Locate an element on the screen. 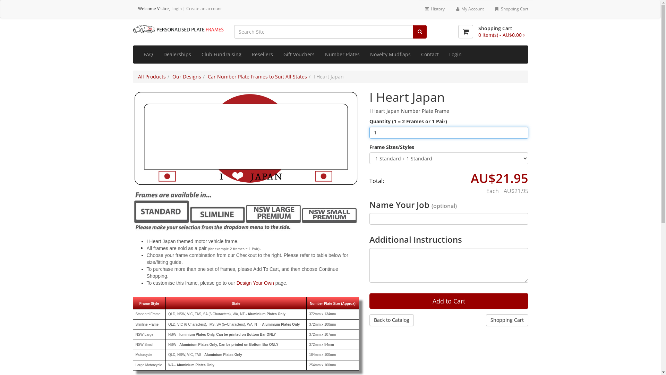 The image size is (666, 375). My Account is located at coordinates (470, 9).